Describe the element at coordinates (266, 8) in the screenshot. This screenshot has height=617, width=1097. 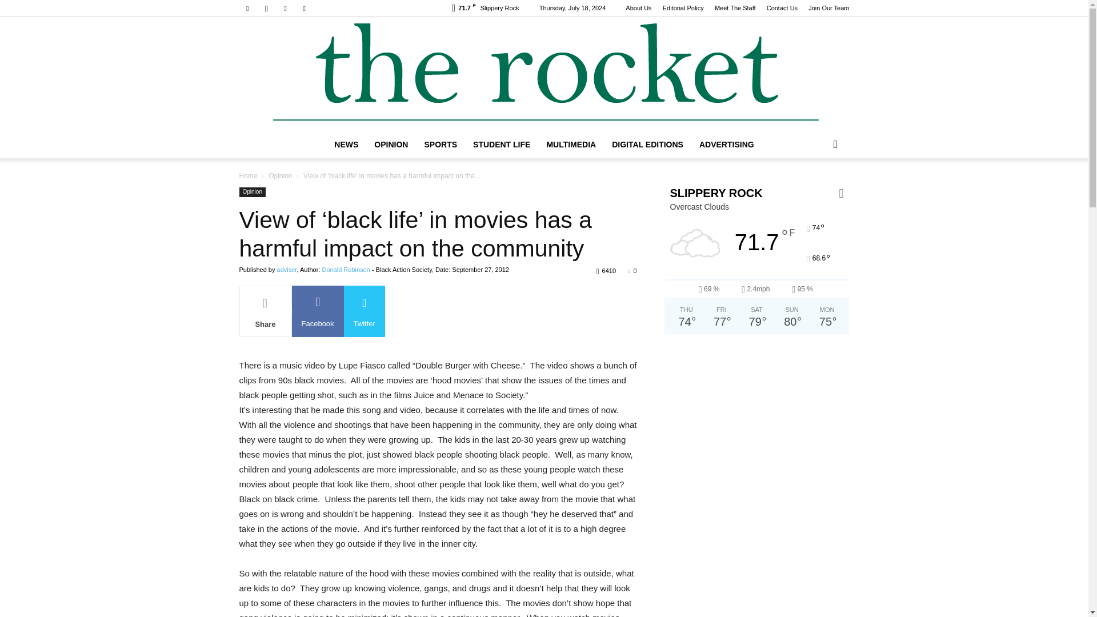
I see `Instagram` at that location.